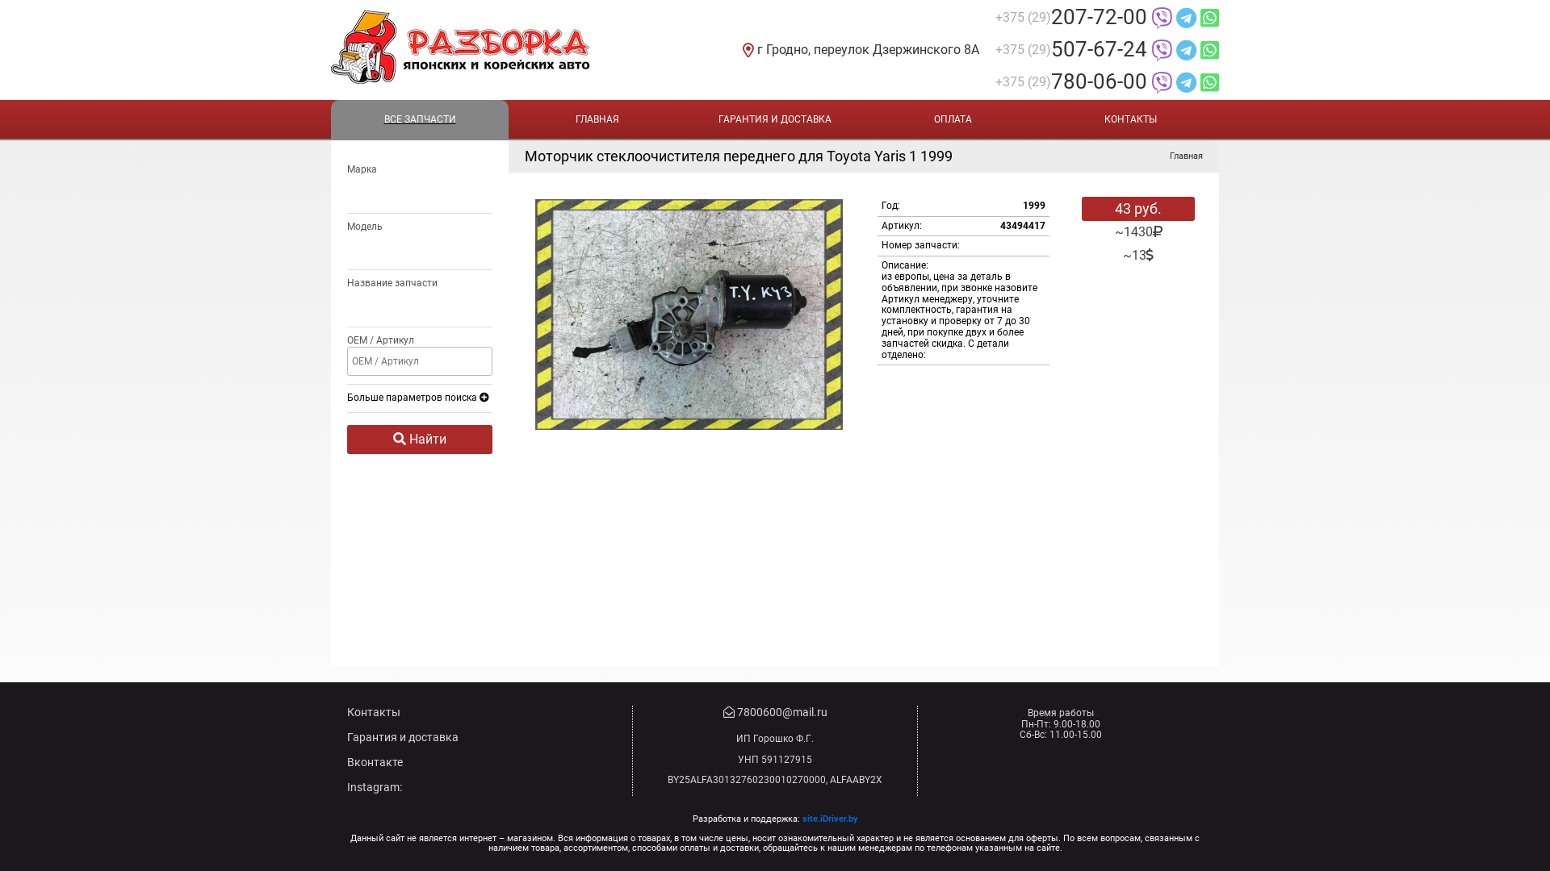 This screenshot has width=1550, height=871. What do you see at coordinates (375, 787) in the screenshot?
I see `Instagram:` at bounding box center [375, 787].